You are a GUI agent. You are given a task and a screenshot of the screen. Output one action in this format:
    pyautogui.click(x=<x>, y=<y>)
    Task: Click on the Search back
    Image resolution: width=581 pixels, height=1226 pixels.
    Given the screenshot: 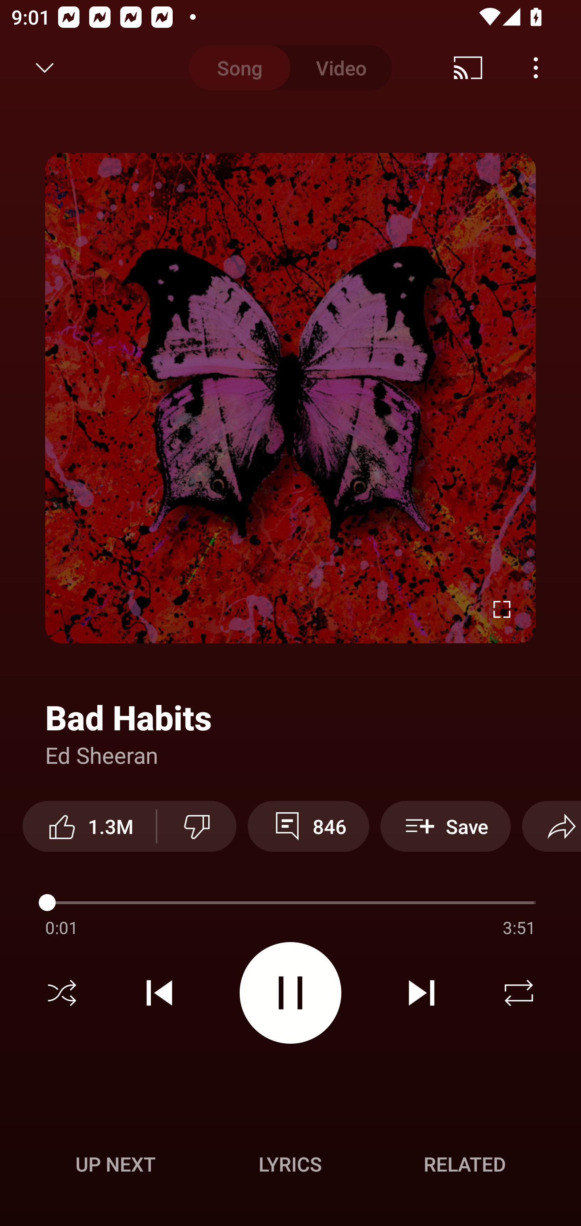 What is the action you would take?
    pyautogui.click(x=34, y=68)
    